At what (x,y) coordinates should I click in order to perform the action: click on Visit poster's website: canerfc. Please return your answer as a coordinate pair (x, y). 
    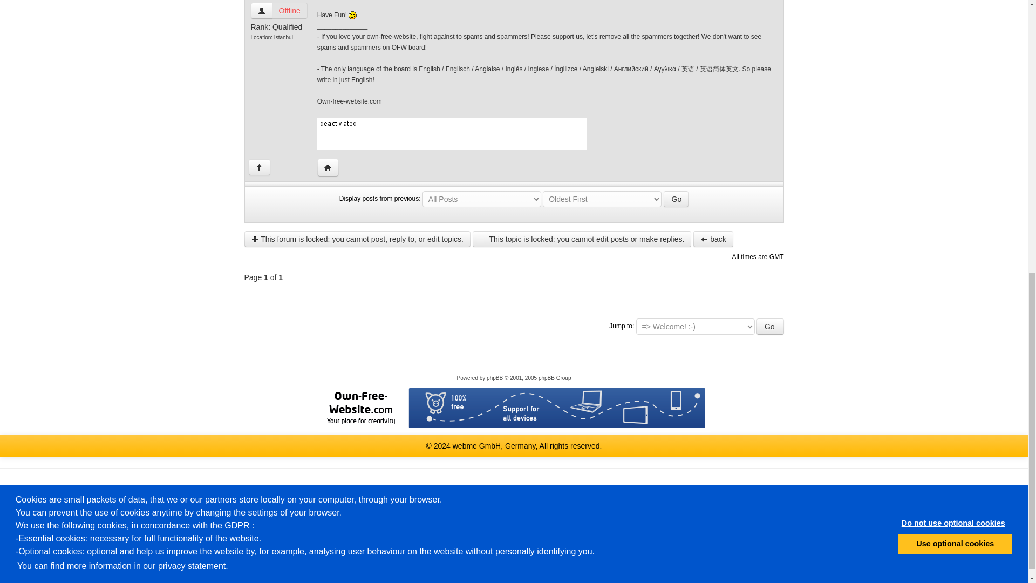
    Looking at the image, I should click on (328, 167).